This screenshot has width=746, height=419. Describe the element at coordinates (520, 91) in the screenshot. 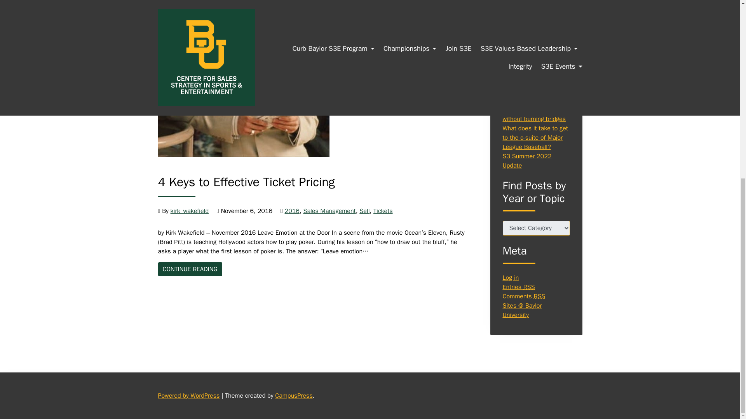

I see `NCSAC FAQs` at that location.